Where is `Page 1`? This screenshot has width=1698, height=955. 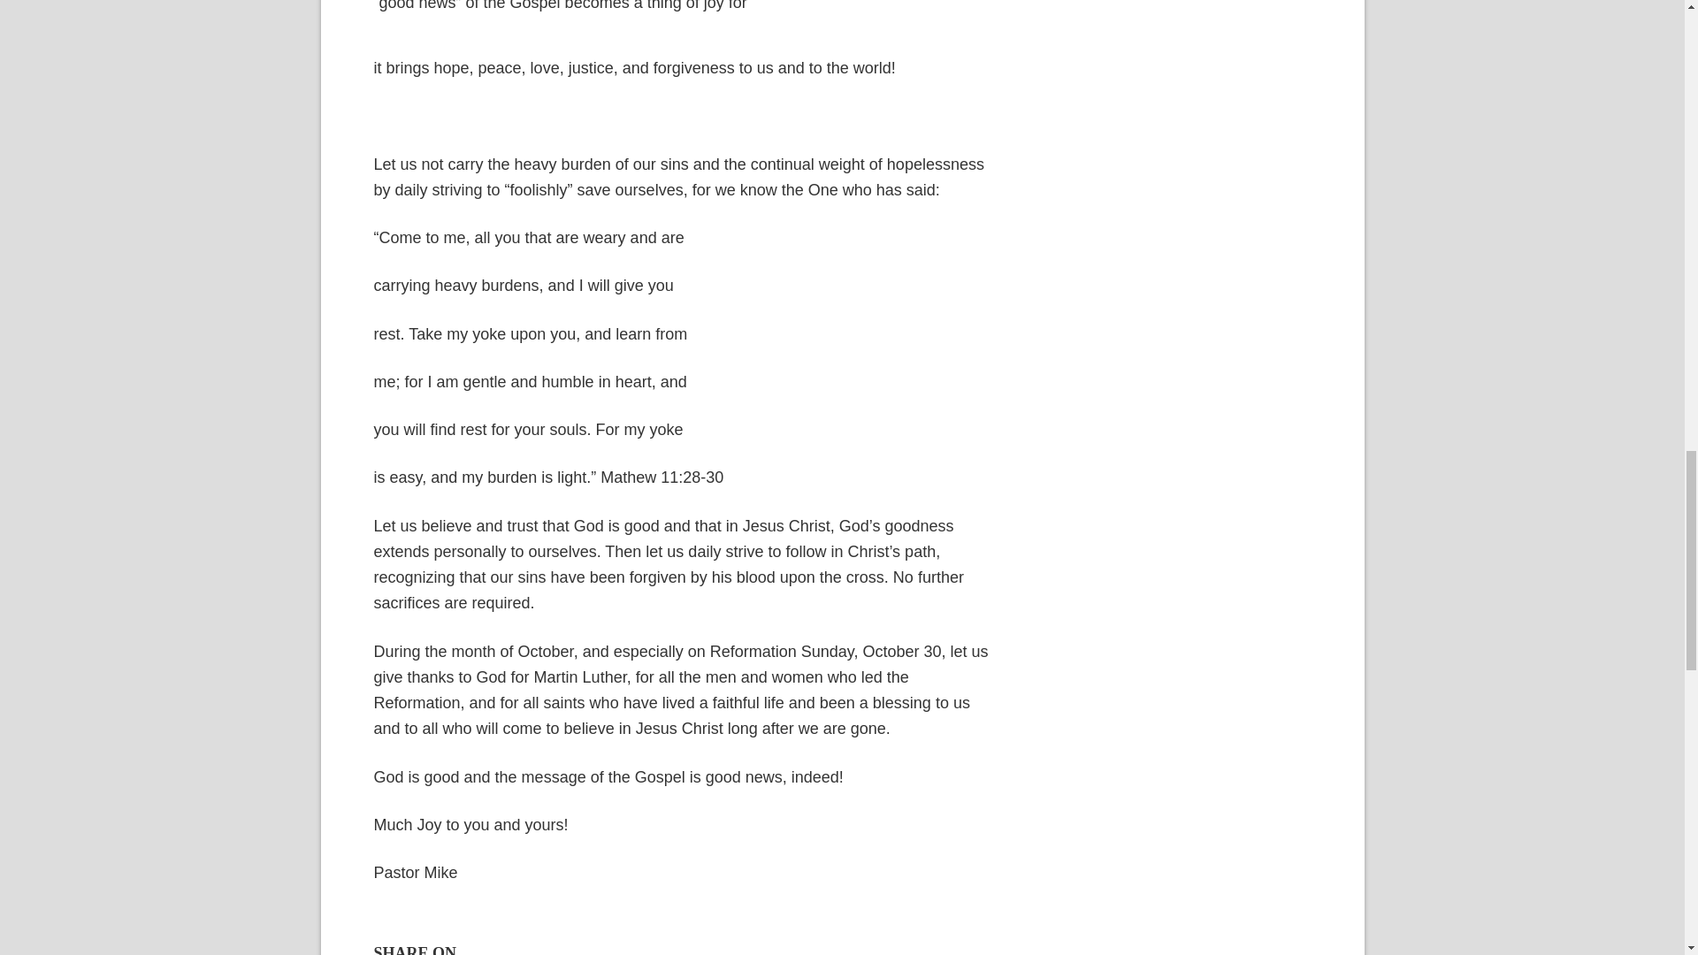
Page 1 is located at coordinates (683, 28).